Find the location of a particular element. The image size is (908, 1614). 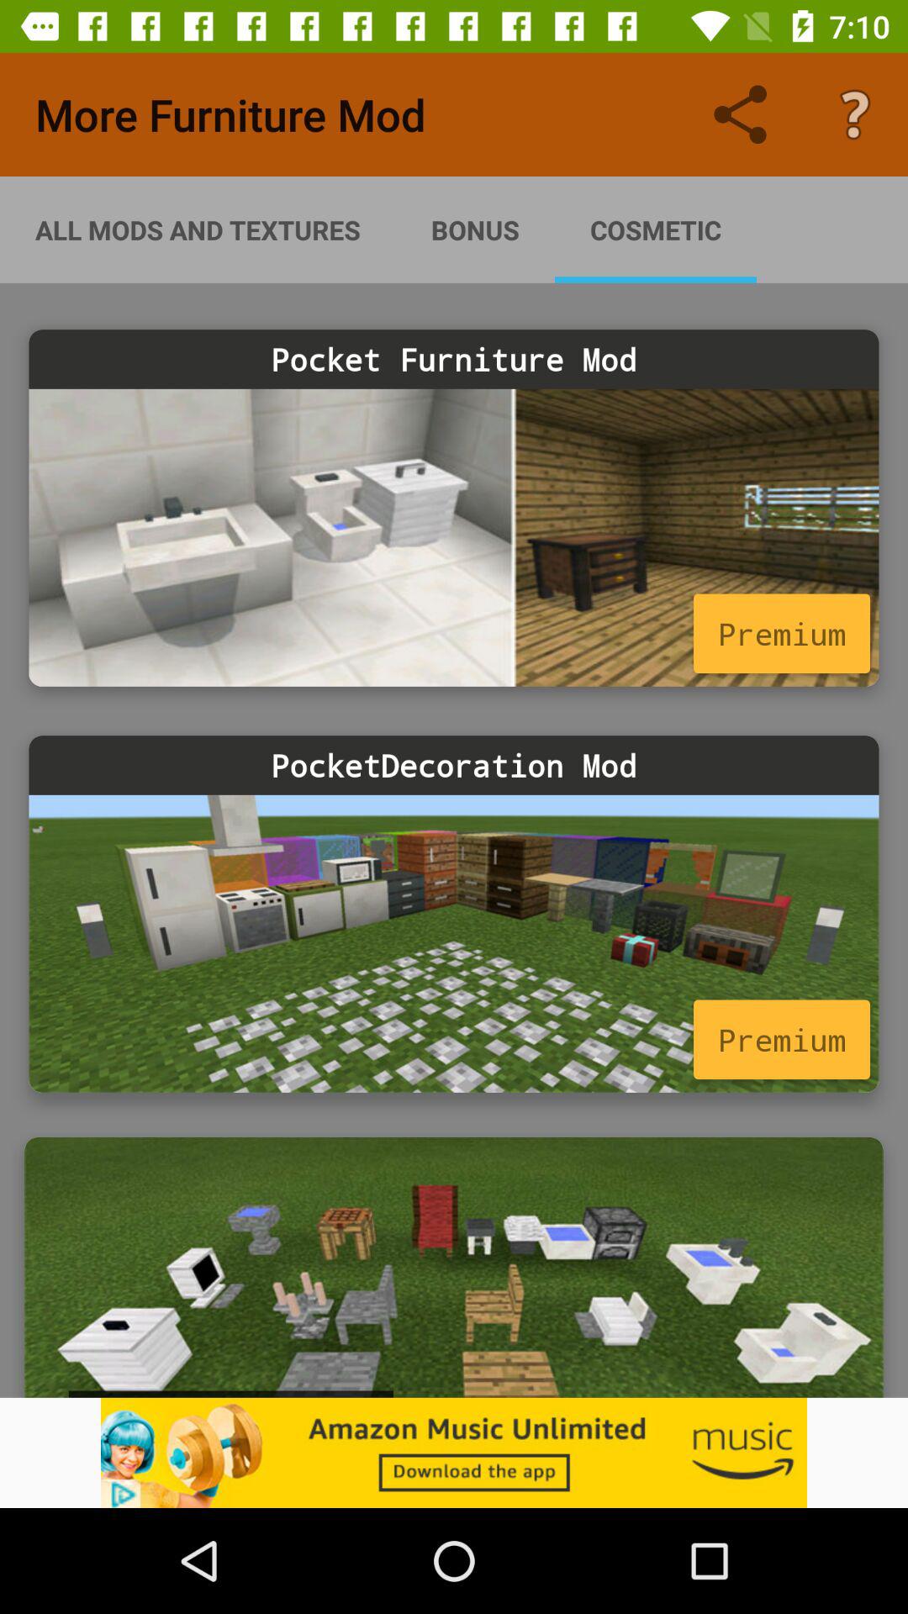

go to the premium page is located at coordinates (454, 943).